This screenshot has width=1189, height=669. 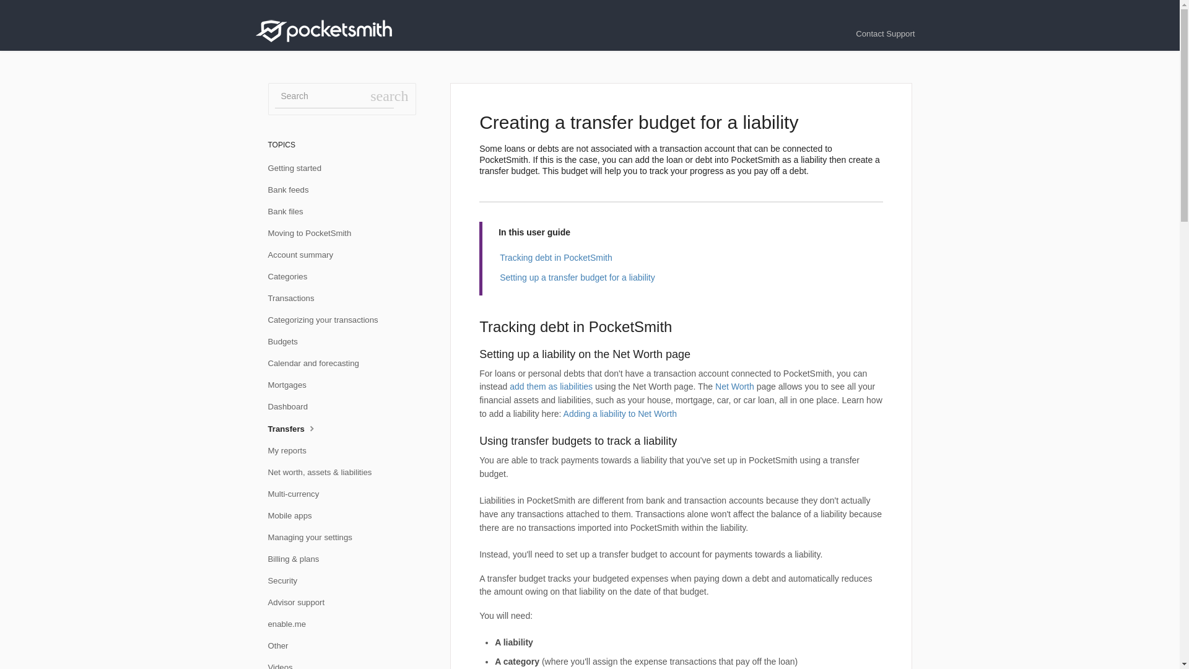 What do you see at coordinates (305, 255) in the screenshot?
I see `Account summary` at bounding box center [305, 255].